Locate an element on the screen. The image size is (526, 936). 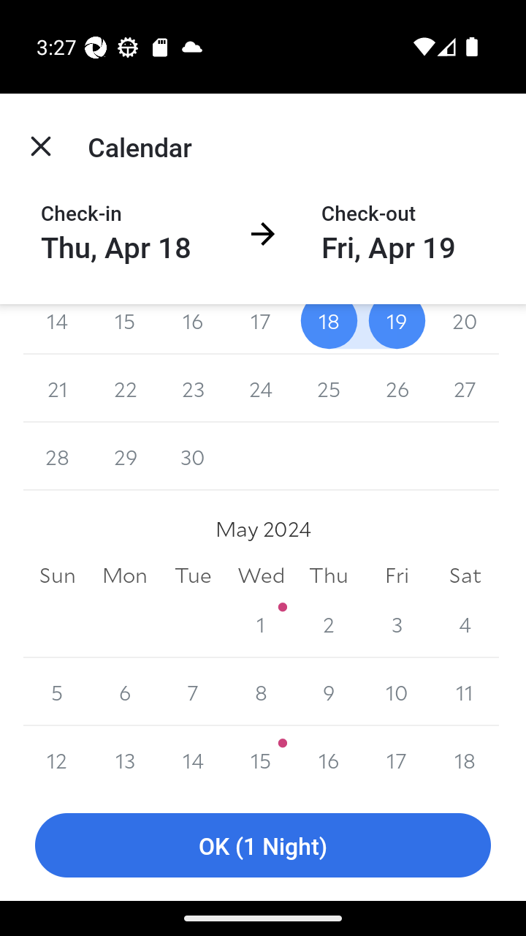
15 15 May 2024 is located at coordinates (261, 758).